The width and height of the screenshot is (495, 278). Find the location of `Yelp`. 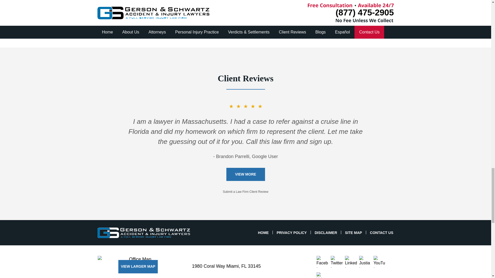

Yelp is located at coordinates (323, 275).